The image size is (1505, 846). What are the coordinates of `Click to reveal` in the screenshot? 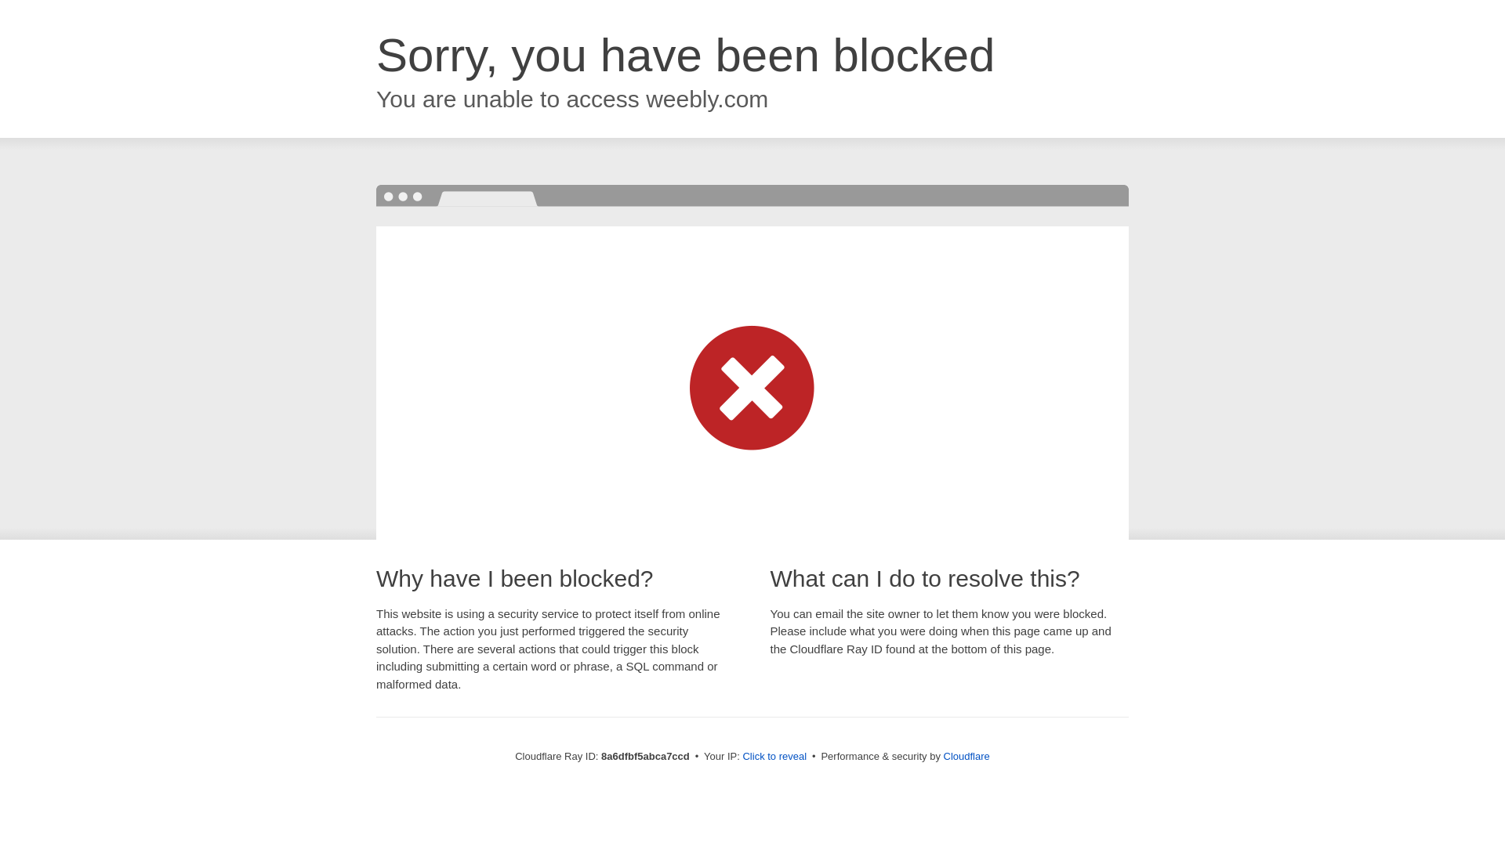 It's located at (774, 757).